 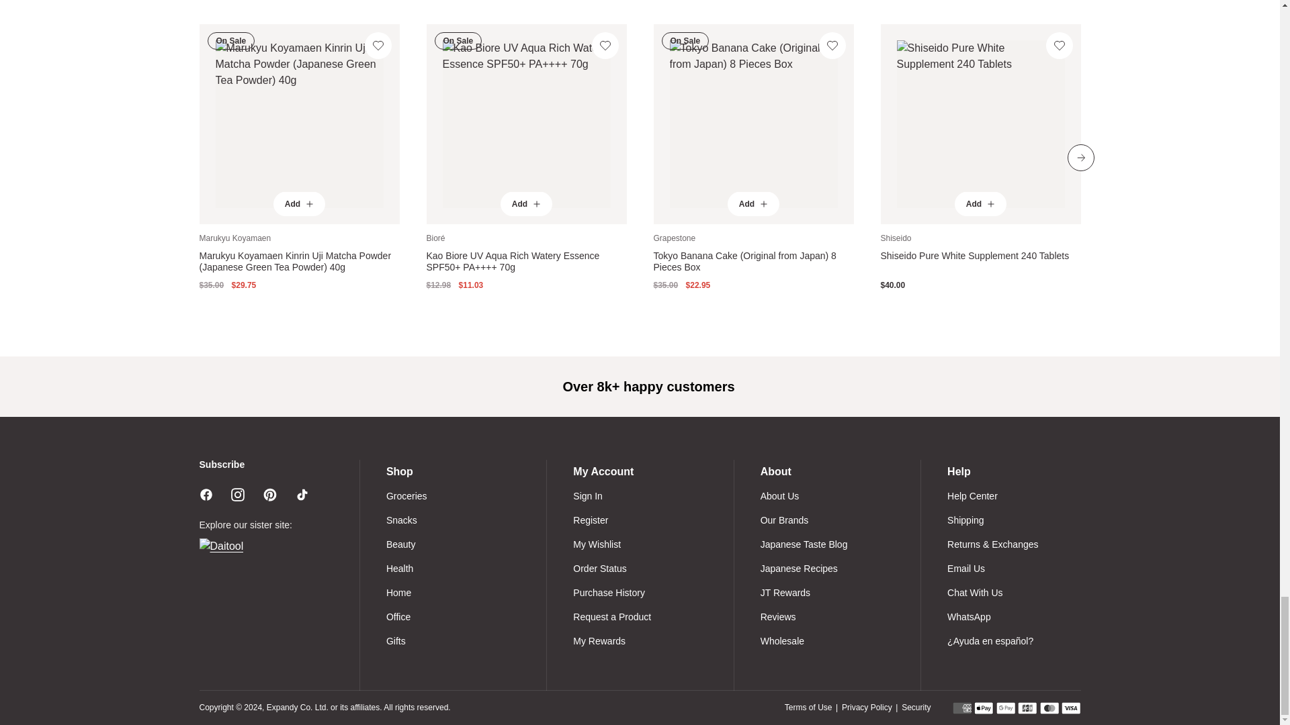 What do you see at coordinates (238, 494) in the screenshot?
I see `Japanese Taste on Instagram` at bounding box center [238, 494].